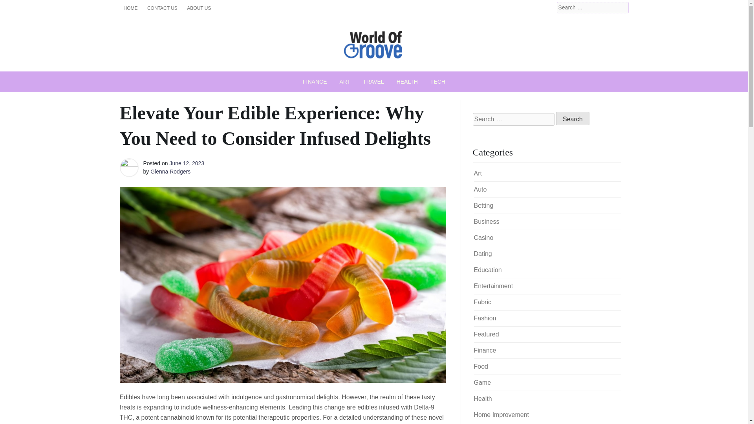 The image size is (754, 424). Describe the element at coordinates (315, 82) in the screenshot. I see `FINANCE` at that location.